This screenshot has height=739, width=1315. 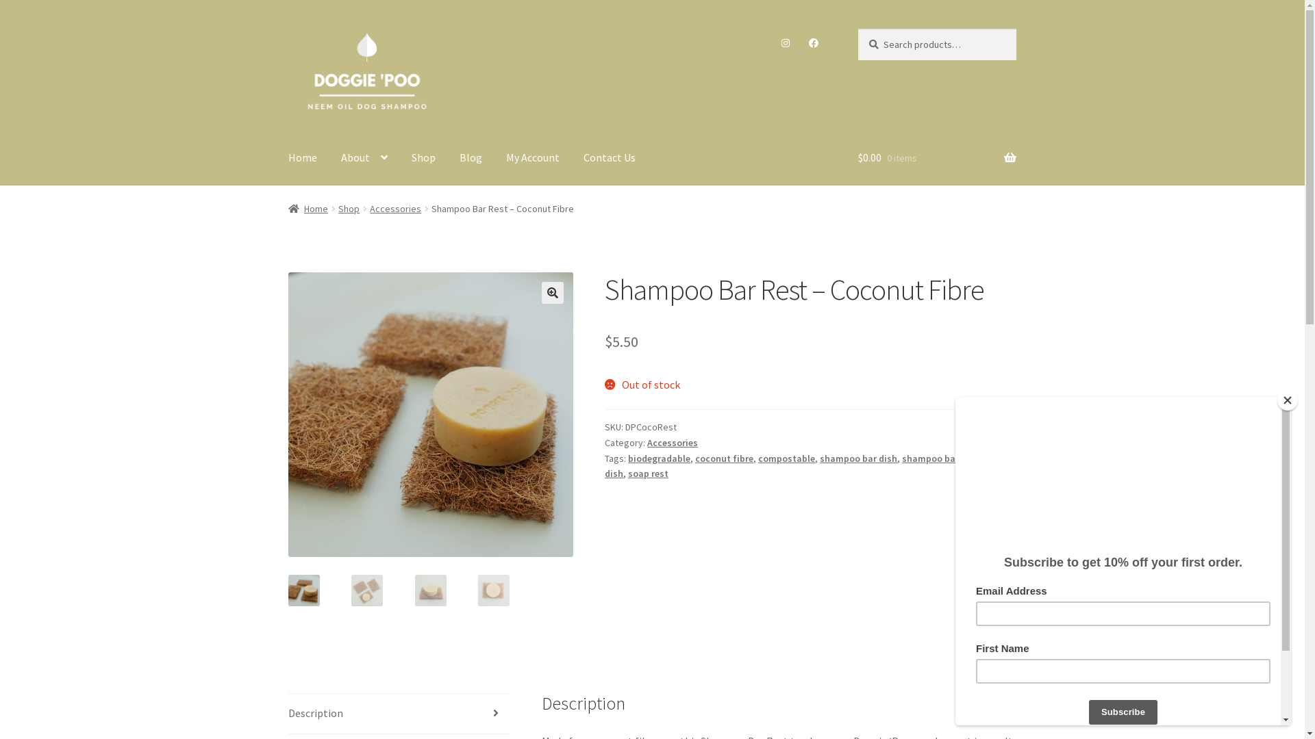 I want to click on soap dish, so click(x=804, y=467).